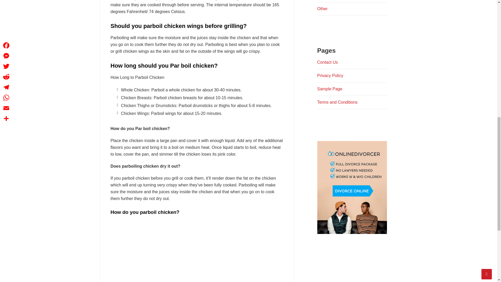 The image size is (501, 282). Describe the element at coordinates (330, 89) in the screenshot. I see `Sample Page` at that location.